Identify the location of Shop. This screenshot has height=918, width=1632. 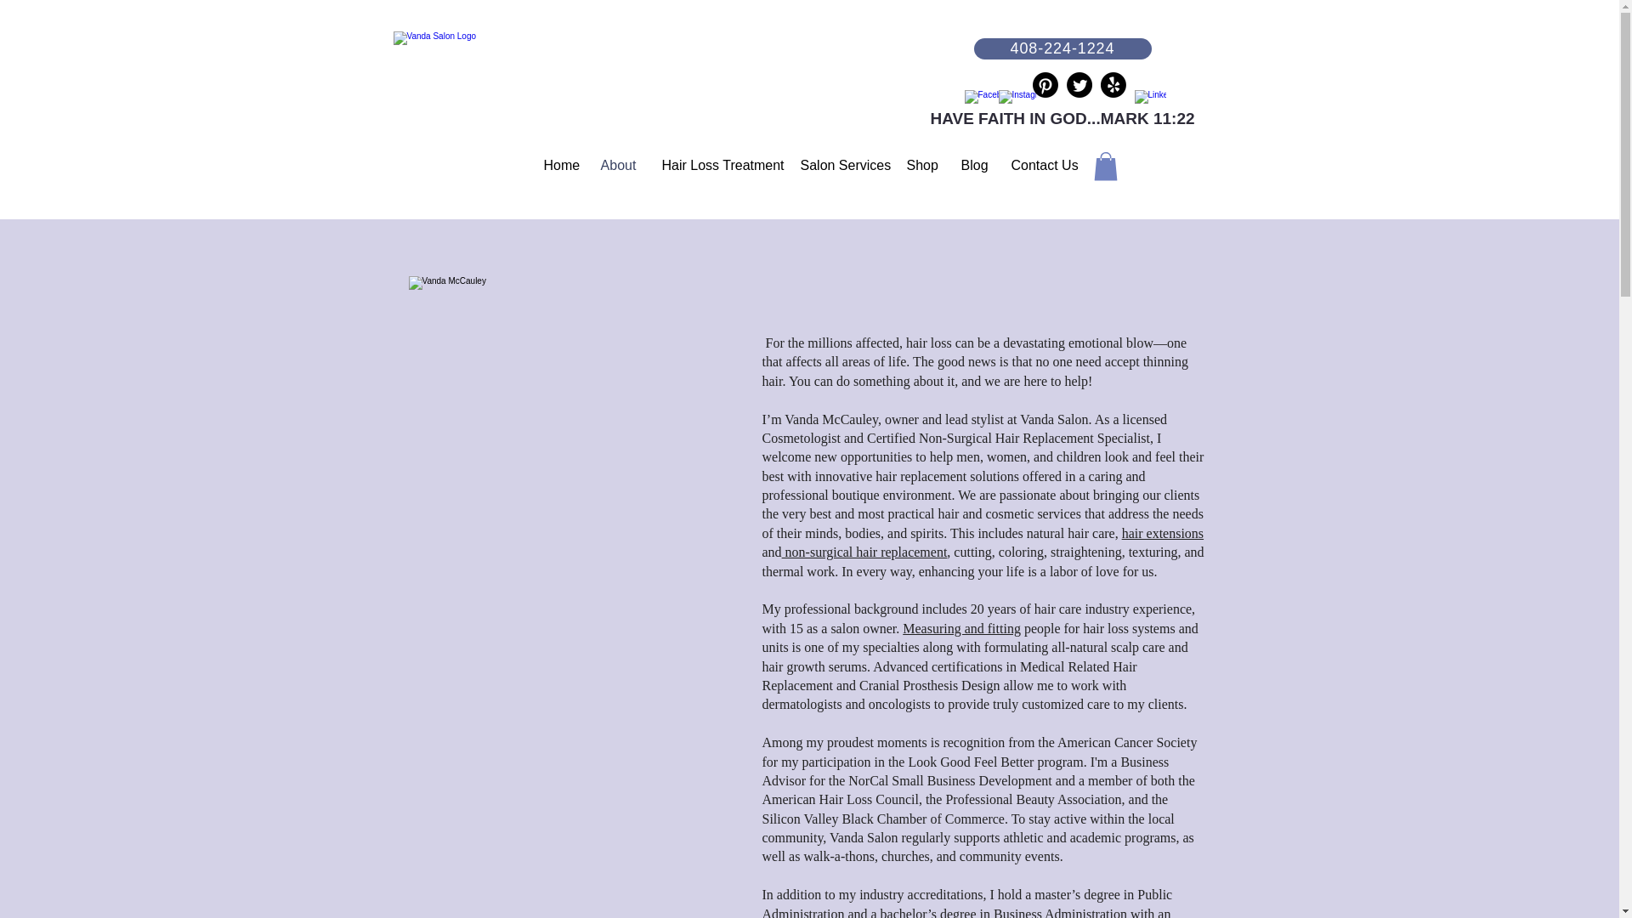
(921, 165).